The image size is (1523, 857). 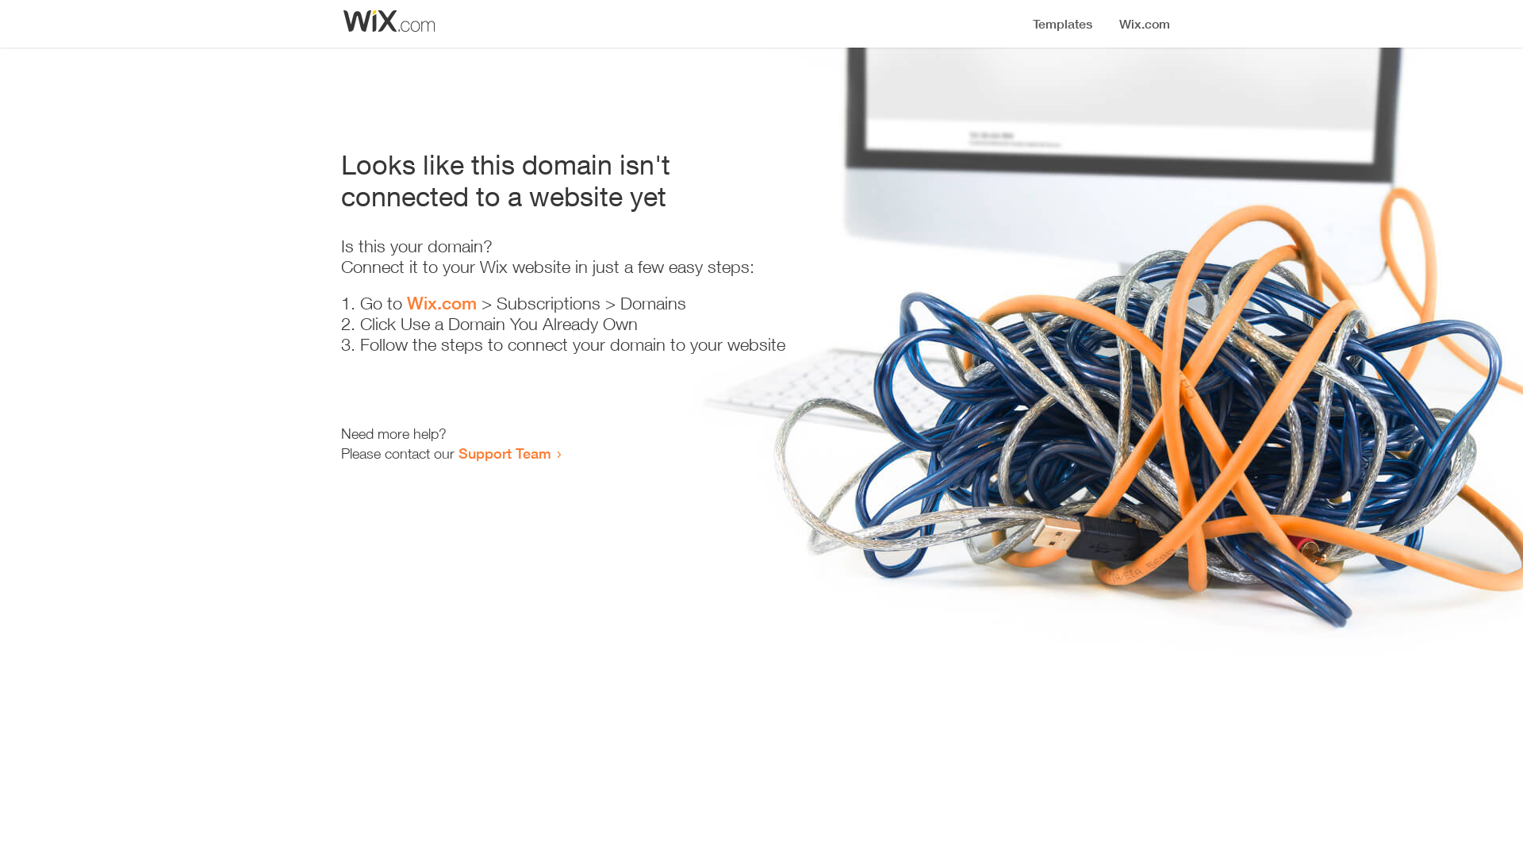 What do you see at coordinates (442, 303) in the screenshot?
I see `Wix.com` at bounding box center [442, 303].